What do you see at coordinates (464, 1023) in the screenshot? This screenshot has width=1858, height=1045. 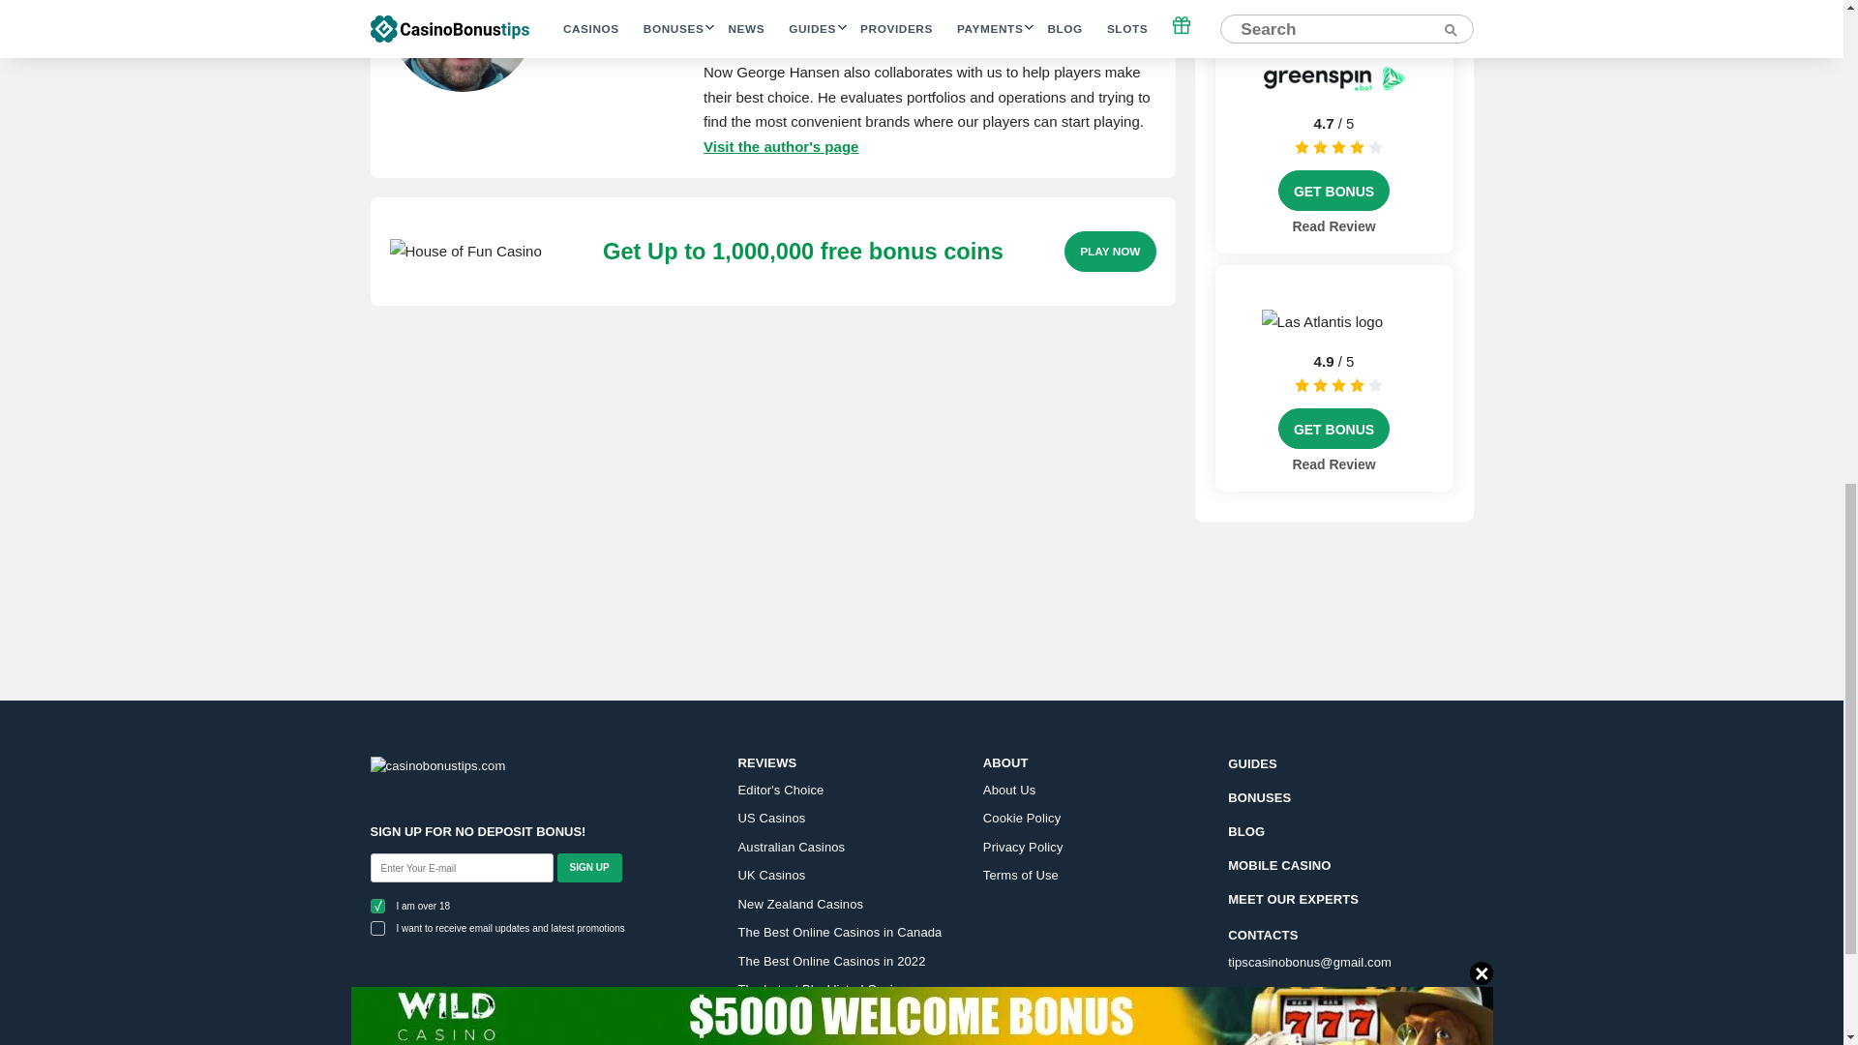 I see `DMCA.com Protection Status` at bounding box center [464, 1023].